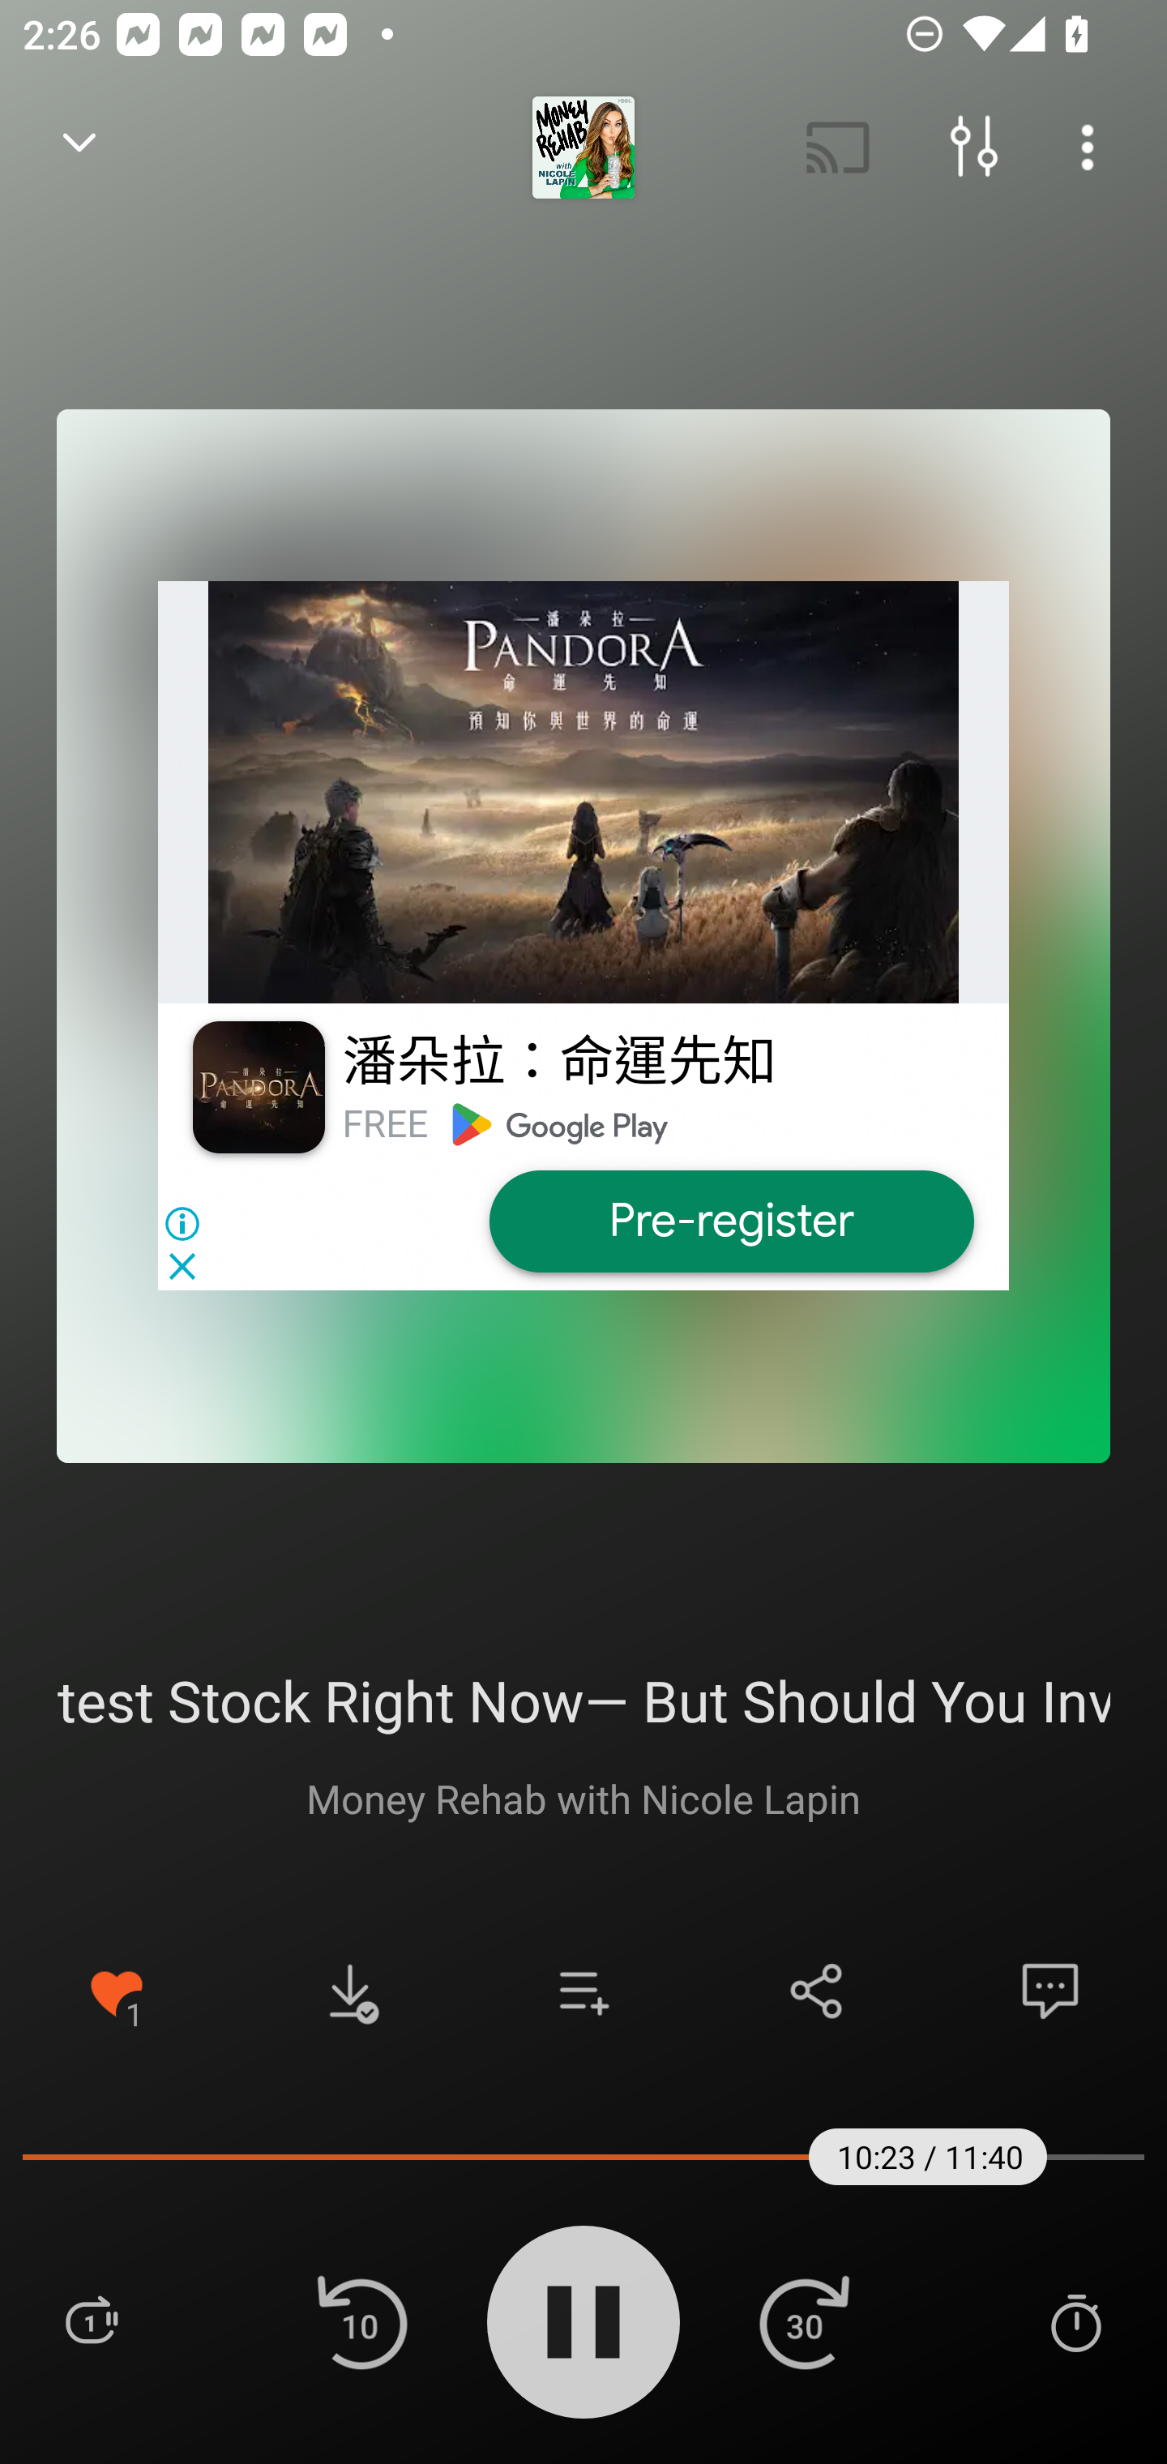  Describe the element at coordinates (730, 1221) in the screenshot. I see `Pre-register` at that location.